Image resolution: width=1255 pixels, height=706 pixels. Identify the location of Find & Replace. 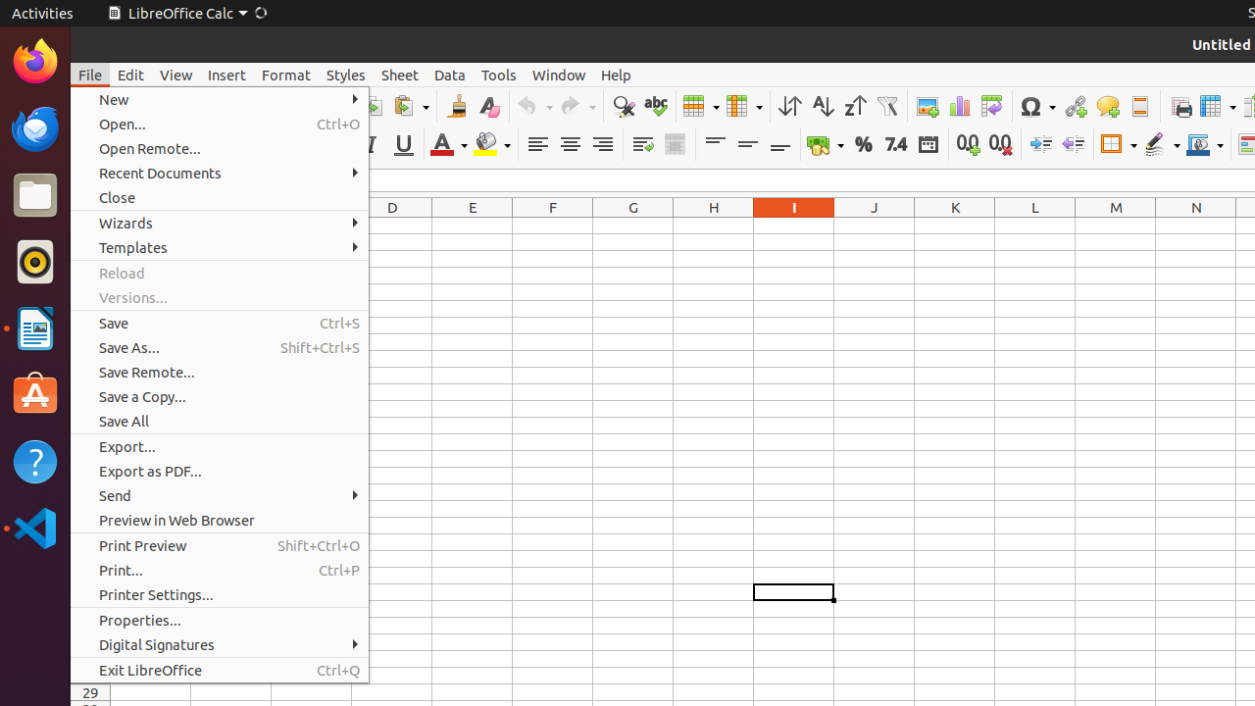
(624, 106).